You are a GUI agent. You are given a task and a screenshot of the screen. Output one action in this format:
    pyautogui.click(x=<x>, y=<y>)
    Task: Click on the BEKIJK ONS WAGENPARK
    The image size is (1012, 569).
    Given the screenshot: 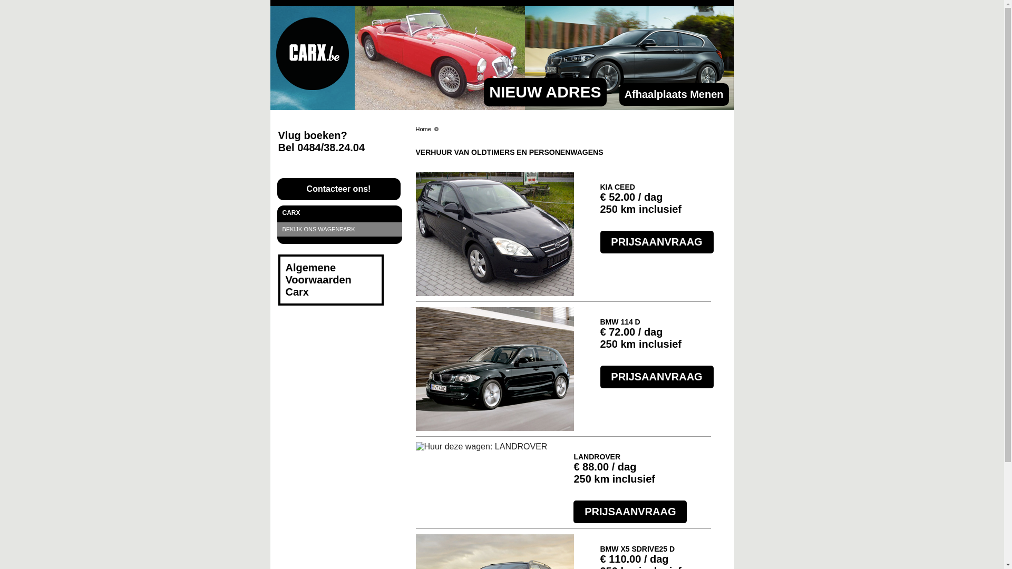 What is the action you would take?
    pyautogui.click(x=339, y=230)
    